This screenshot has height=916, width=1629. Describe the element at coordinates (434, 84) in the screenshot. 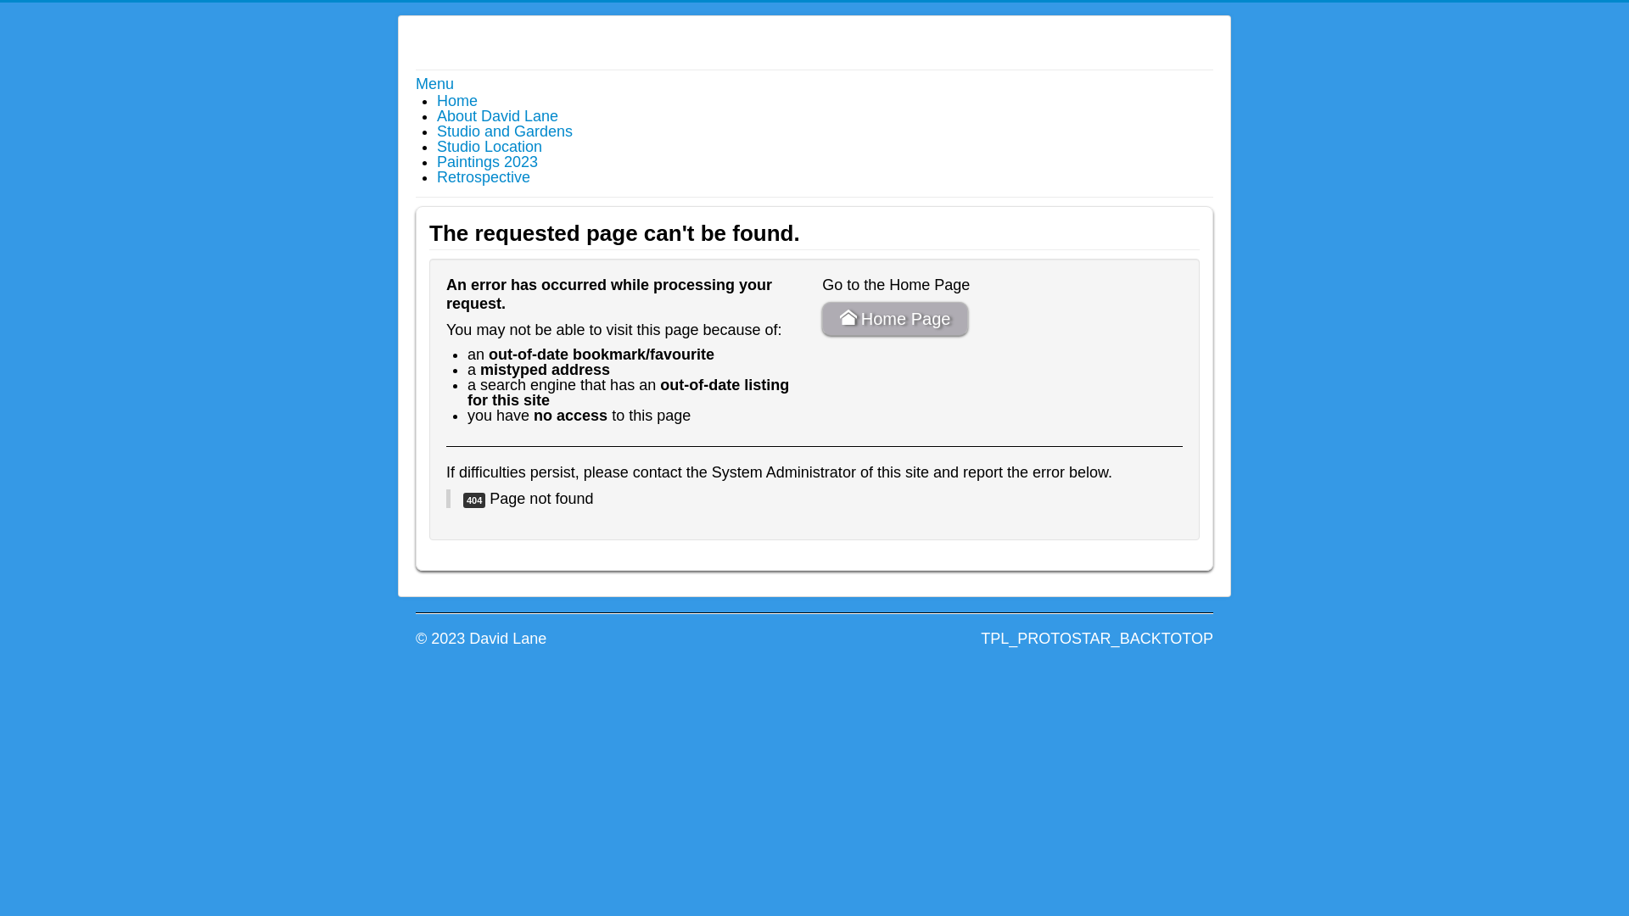

I see `Menu` at that location.